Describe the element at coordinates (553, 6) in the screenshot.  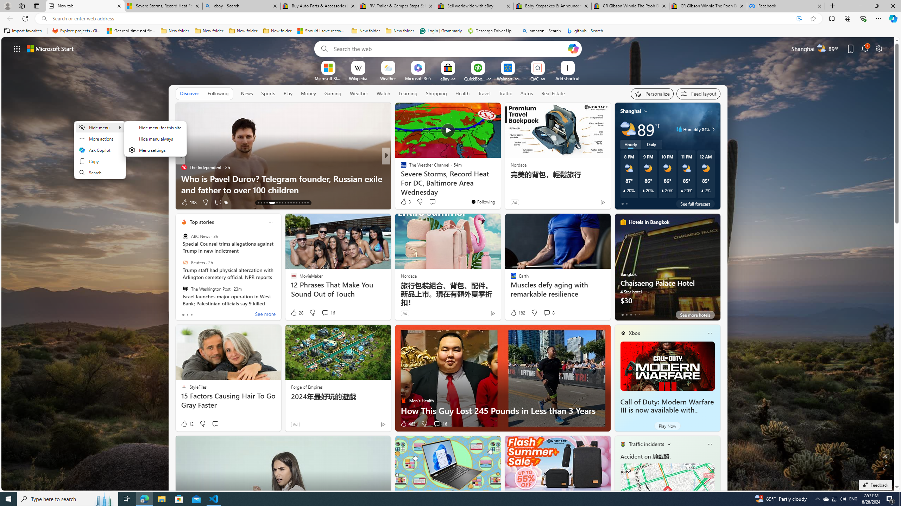
I see `Baby Keepsakes & Announcements for sale | eBay` at that location.